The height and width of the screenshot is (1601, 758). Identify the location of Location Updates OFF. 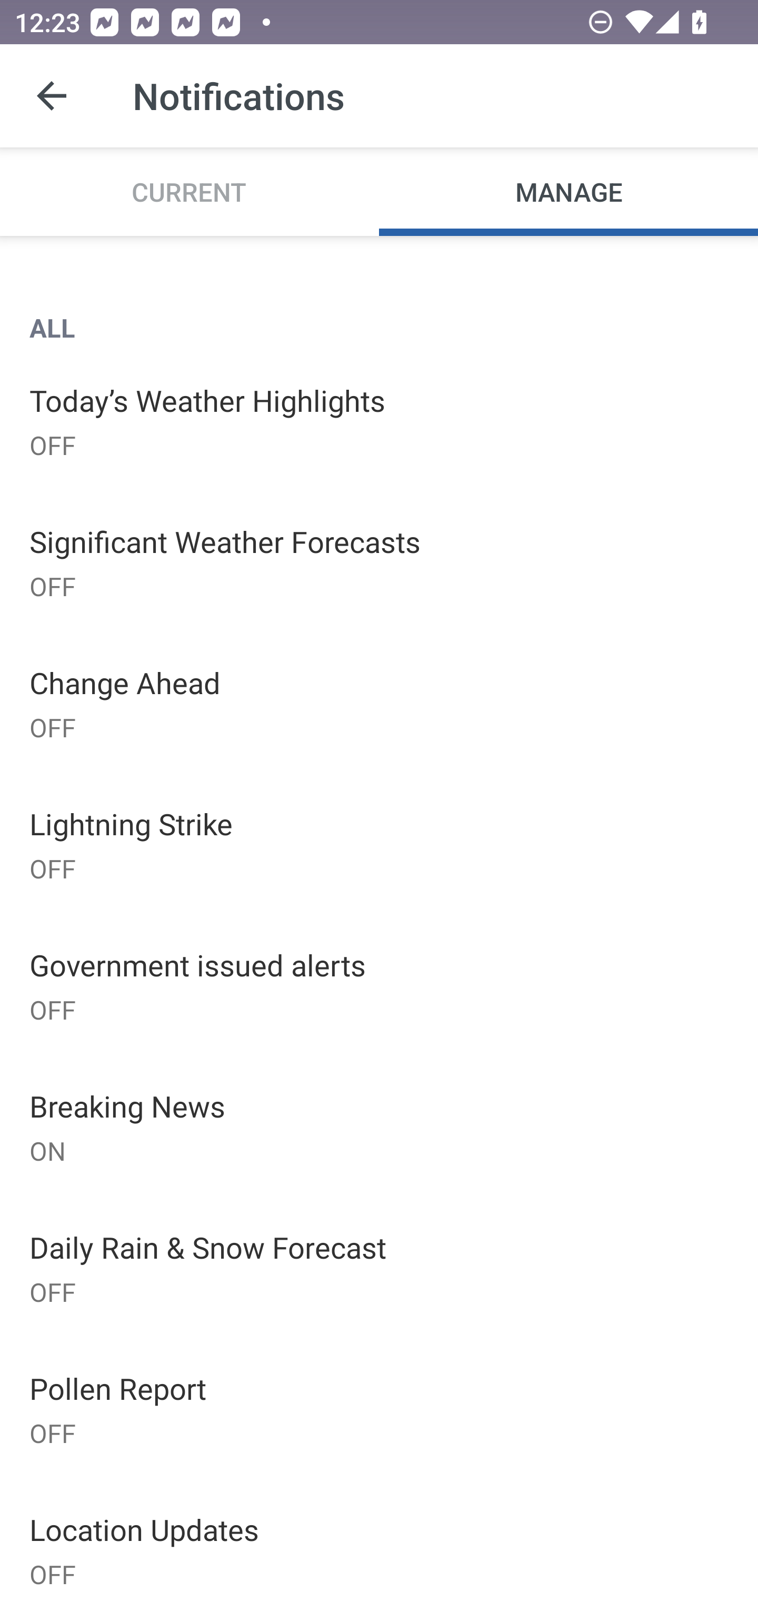
(379, 1540).